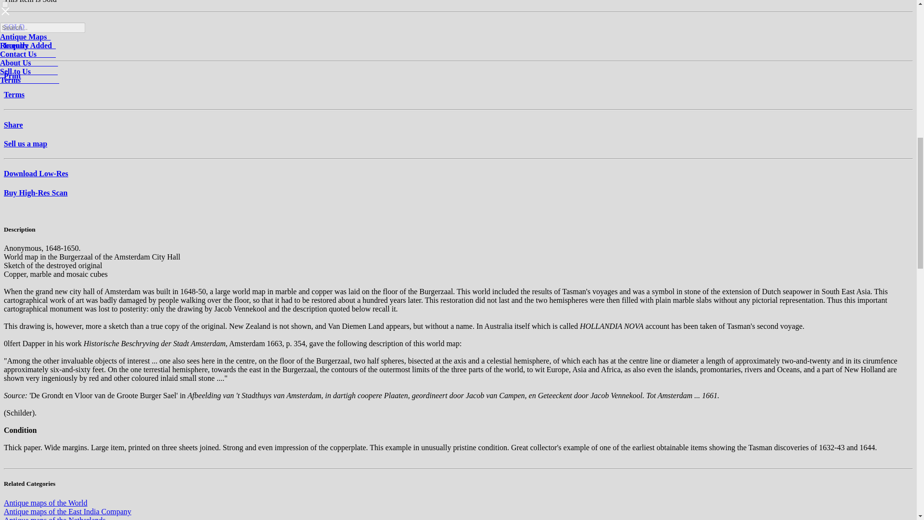 The height and width of the screenshot is (520, 924). I want to click on Antique maps of the World, so click(45, 503).